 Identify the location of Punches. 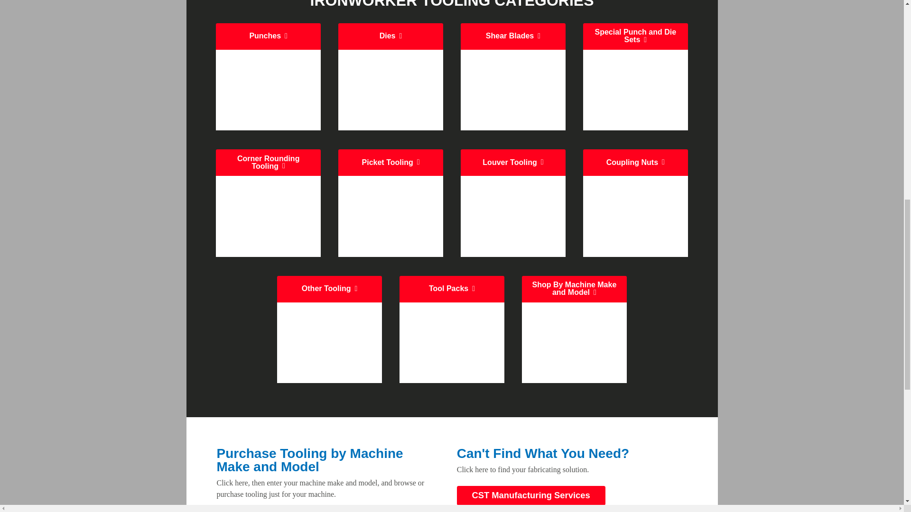
(268, 77).